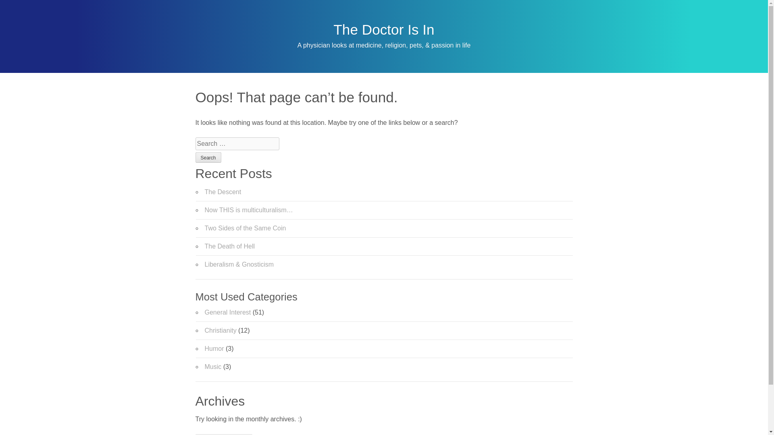 The width and height of the screenshot is (774, 435). Describe the element at coordinates (228, 312) in the screenshot. I see `General Interest` at that location.